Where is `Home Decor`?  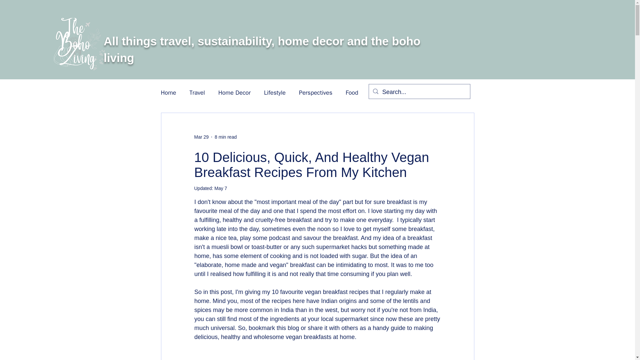
Home Decor is located at coordinates (234, 93).